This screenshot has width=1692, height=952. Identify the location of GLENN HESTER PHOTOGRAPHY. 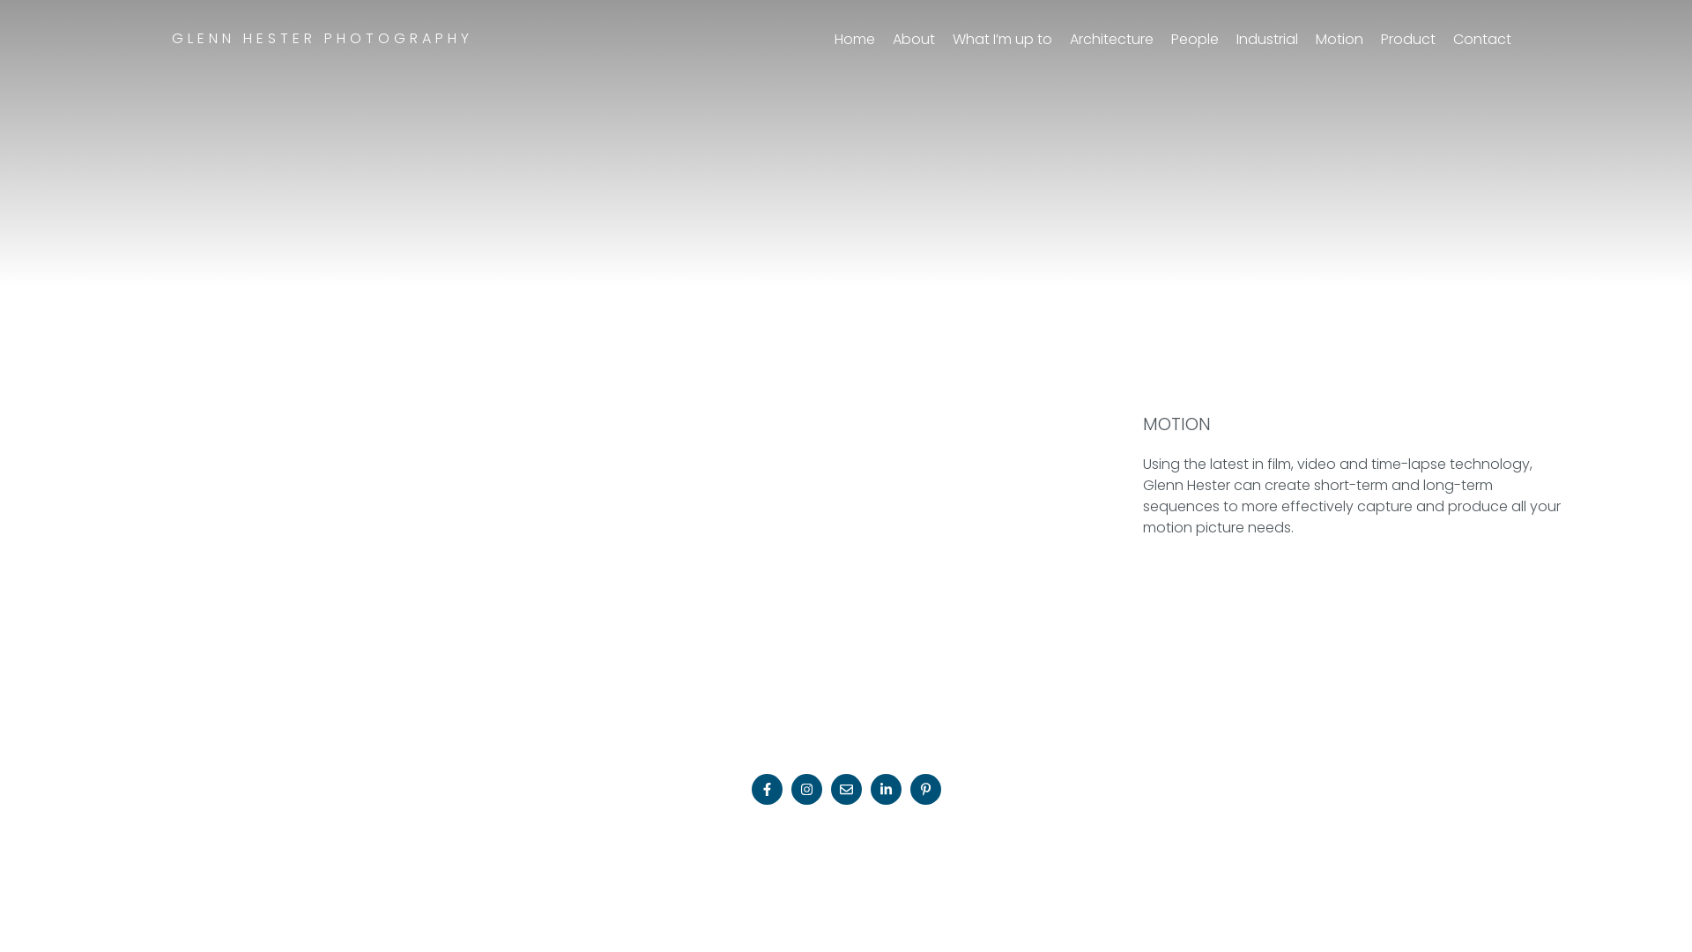
(323, 39).